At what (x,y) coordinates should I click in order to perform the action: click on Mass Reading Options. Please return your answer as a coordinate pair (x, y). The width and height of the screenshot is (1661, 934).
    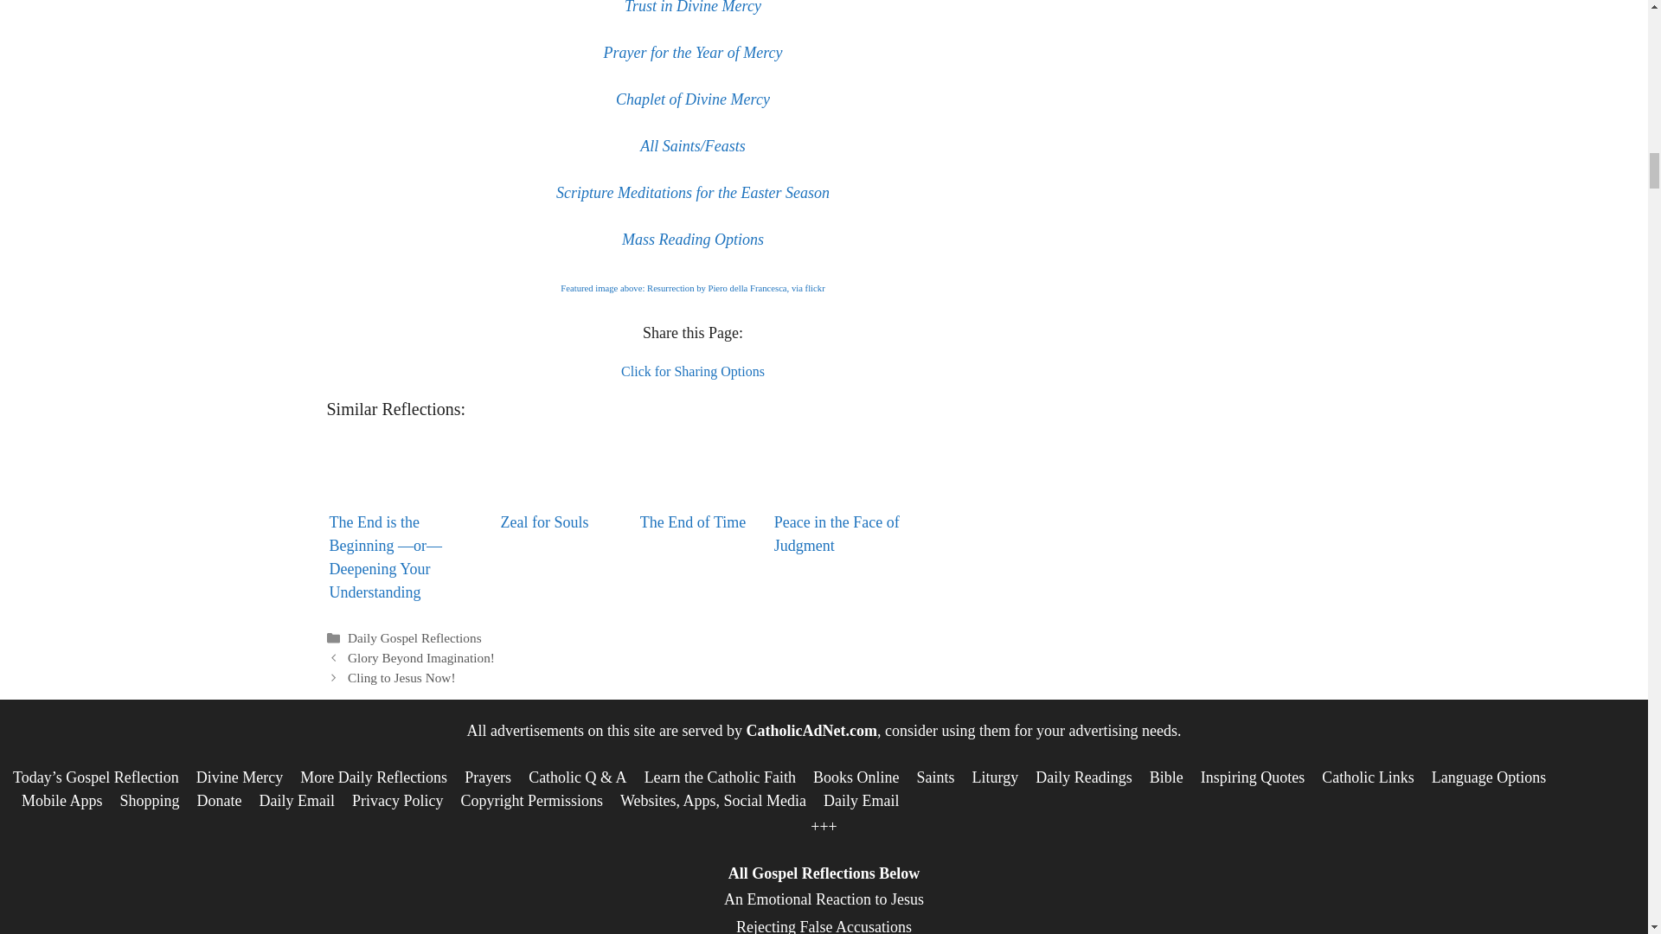
    Looking at the image, I should click on (692, 239).